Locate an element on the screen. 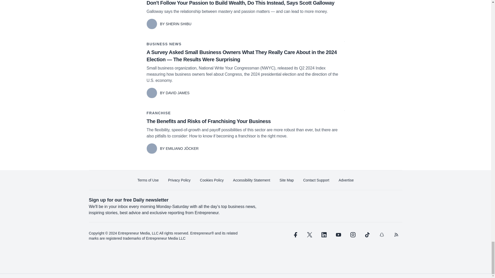  tiktok is located at coordinates (367, 235).